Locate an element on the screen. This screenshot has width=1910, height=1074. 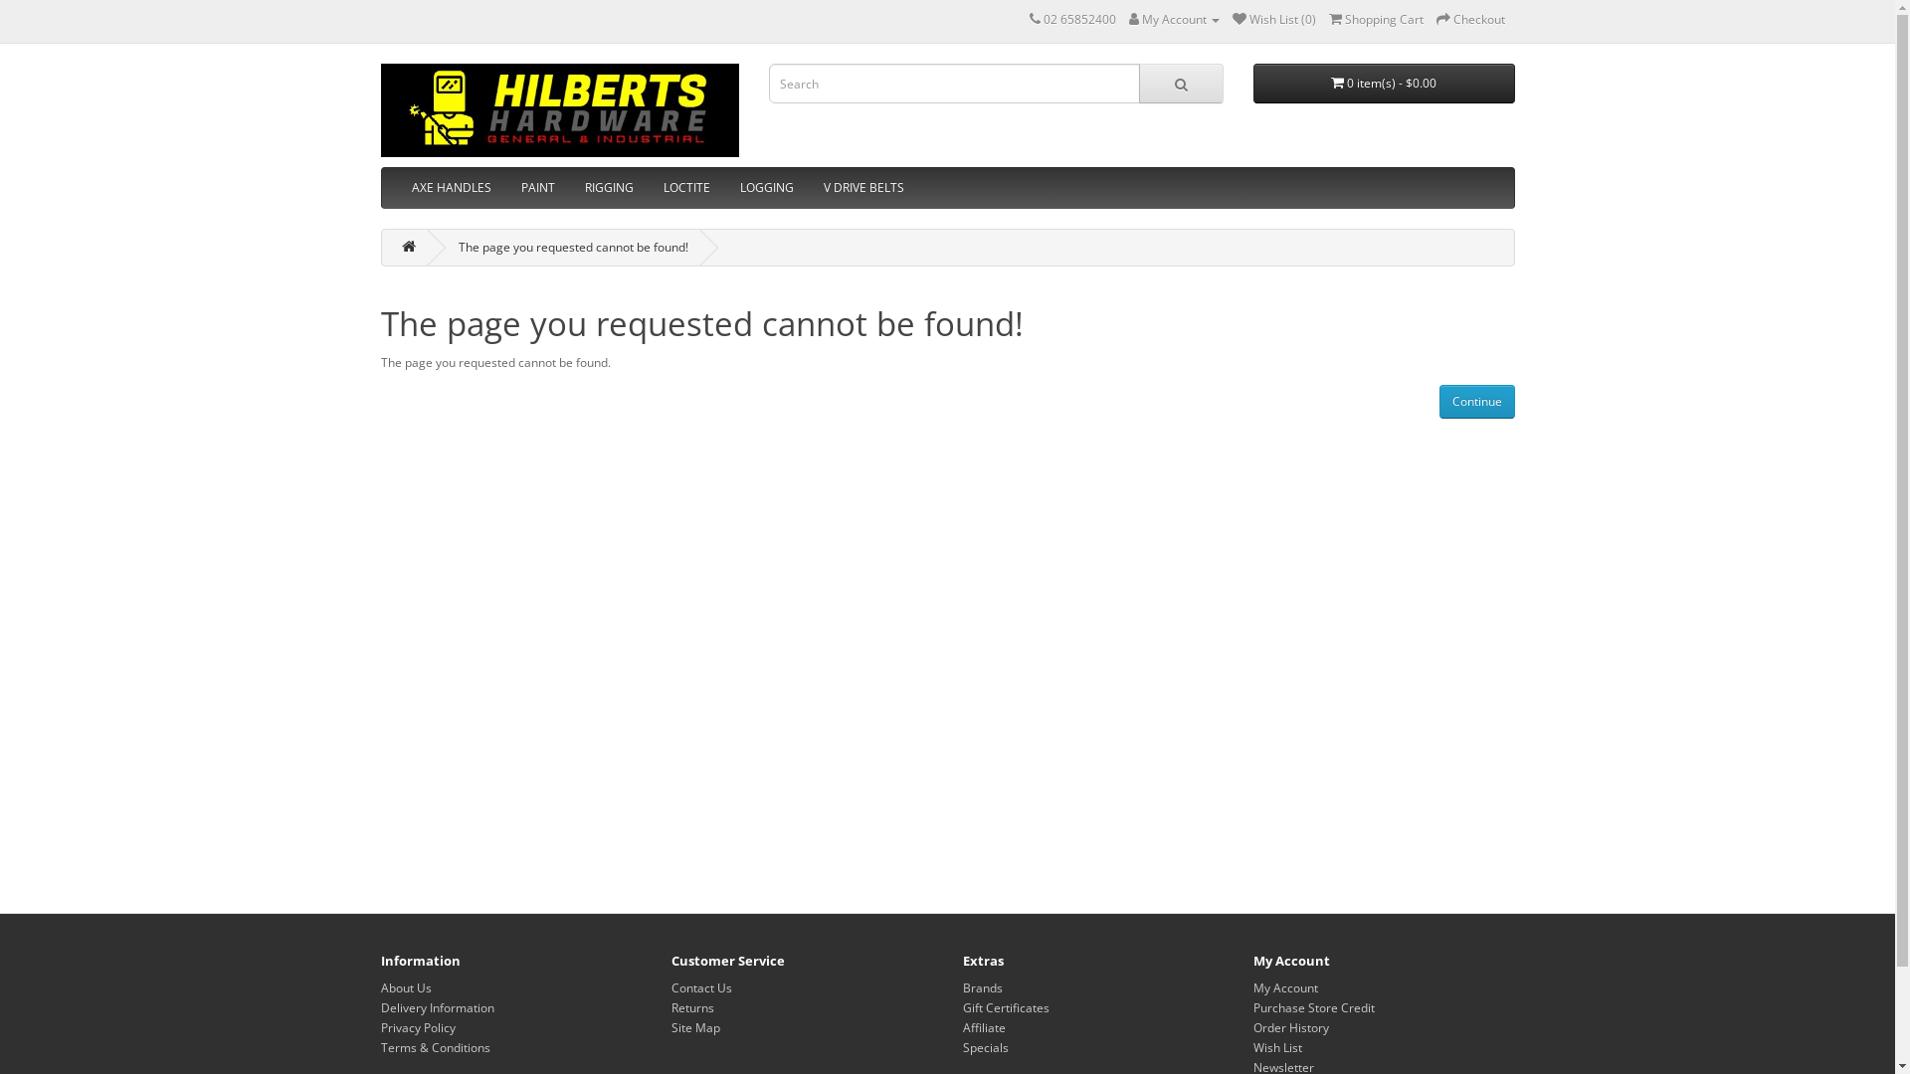
The page you requested cannot be found! is located at coordinates (573, 247).